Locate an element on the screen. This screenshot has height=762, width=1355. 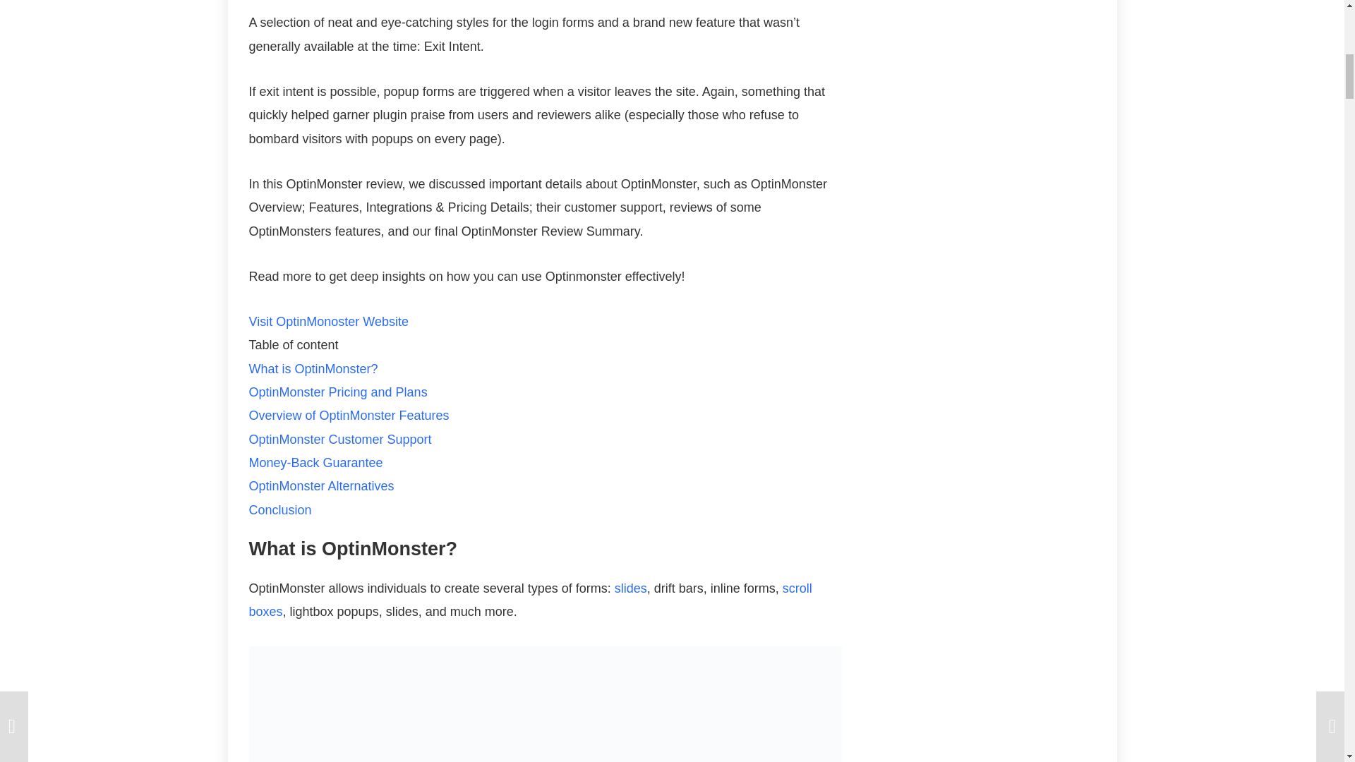
What is OptinMonster? is located at coordinates (313, 369).